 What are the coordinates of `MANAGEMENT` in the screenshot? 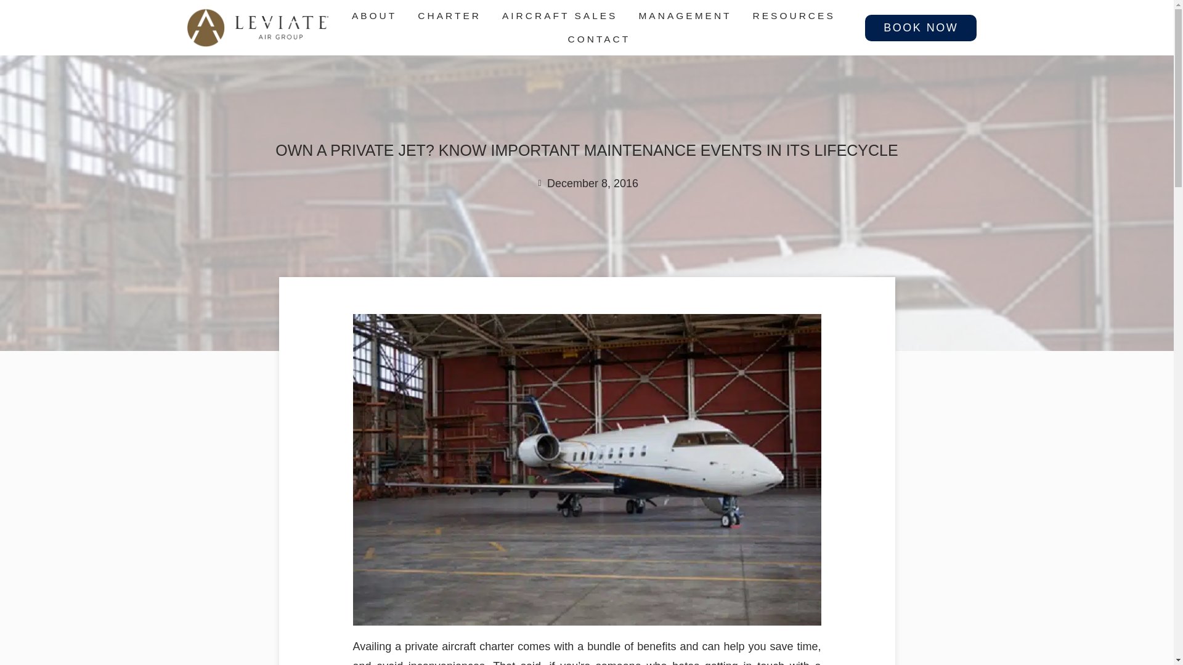 It's located at (688, 16).